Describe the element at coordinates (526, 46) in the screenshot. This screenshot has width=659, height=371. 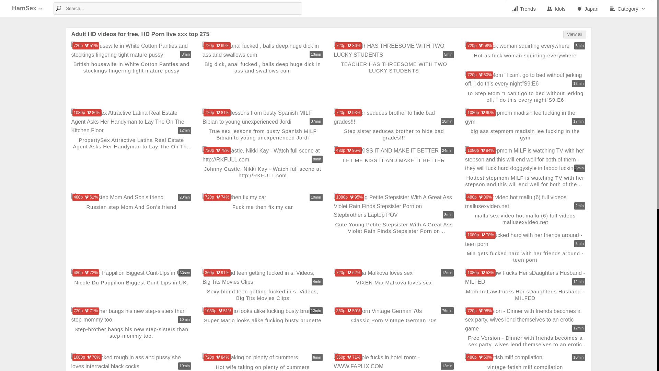
I see `Hot as fuck woman squirting everywhere` at that location.